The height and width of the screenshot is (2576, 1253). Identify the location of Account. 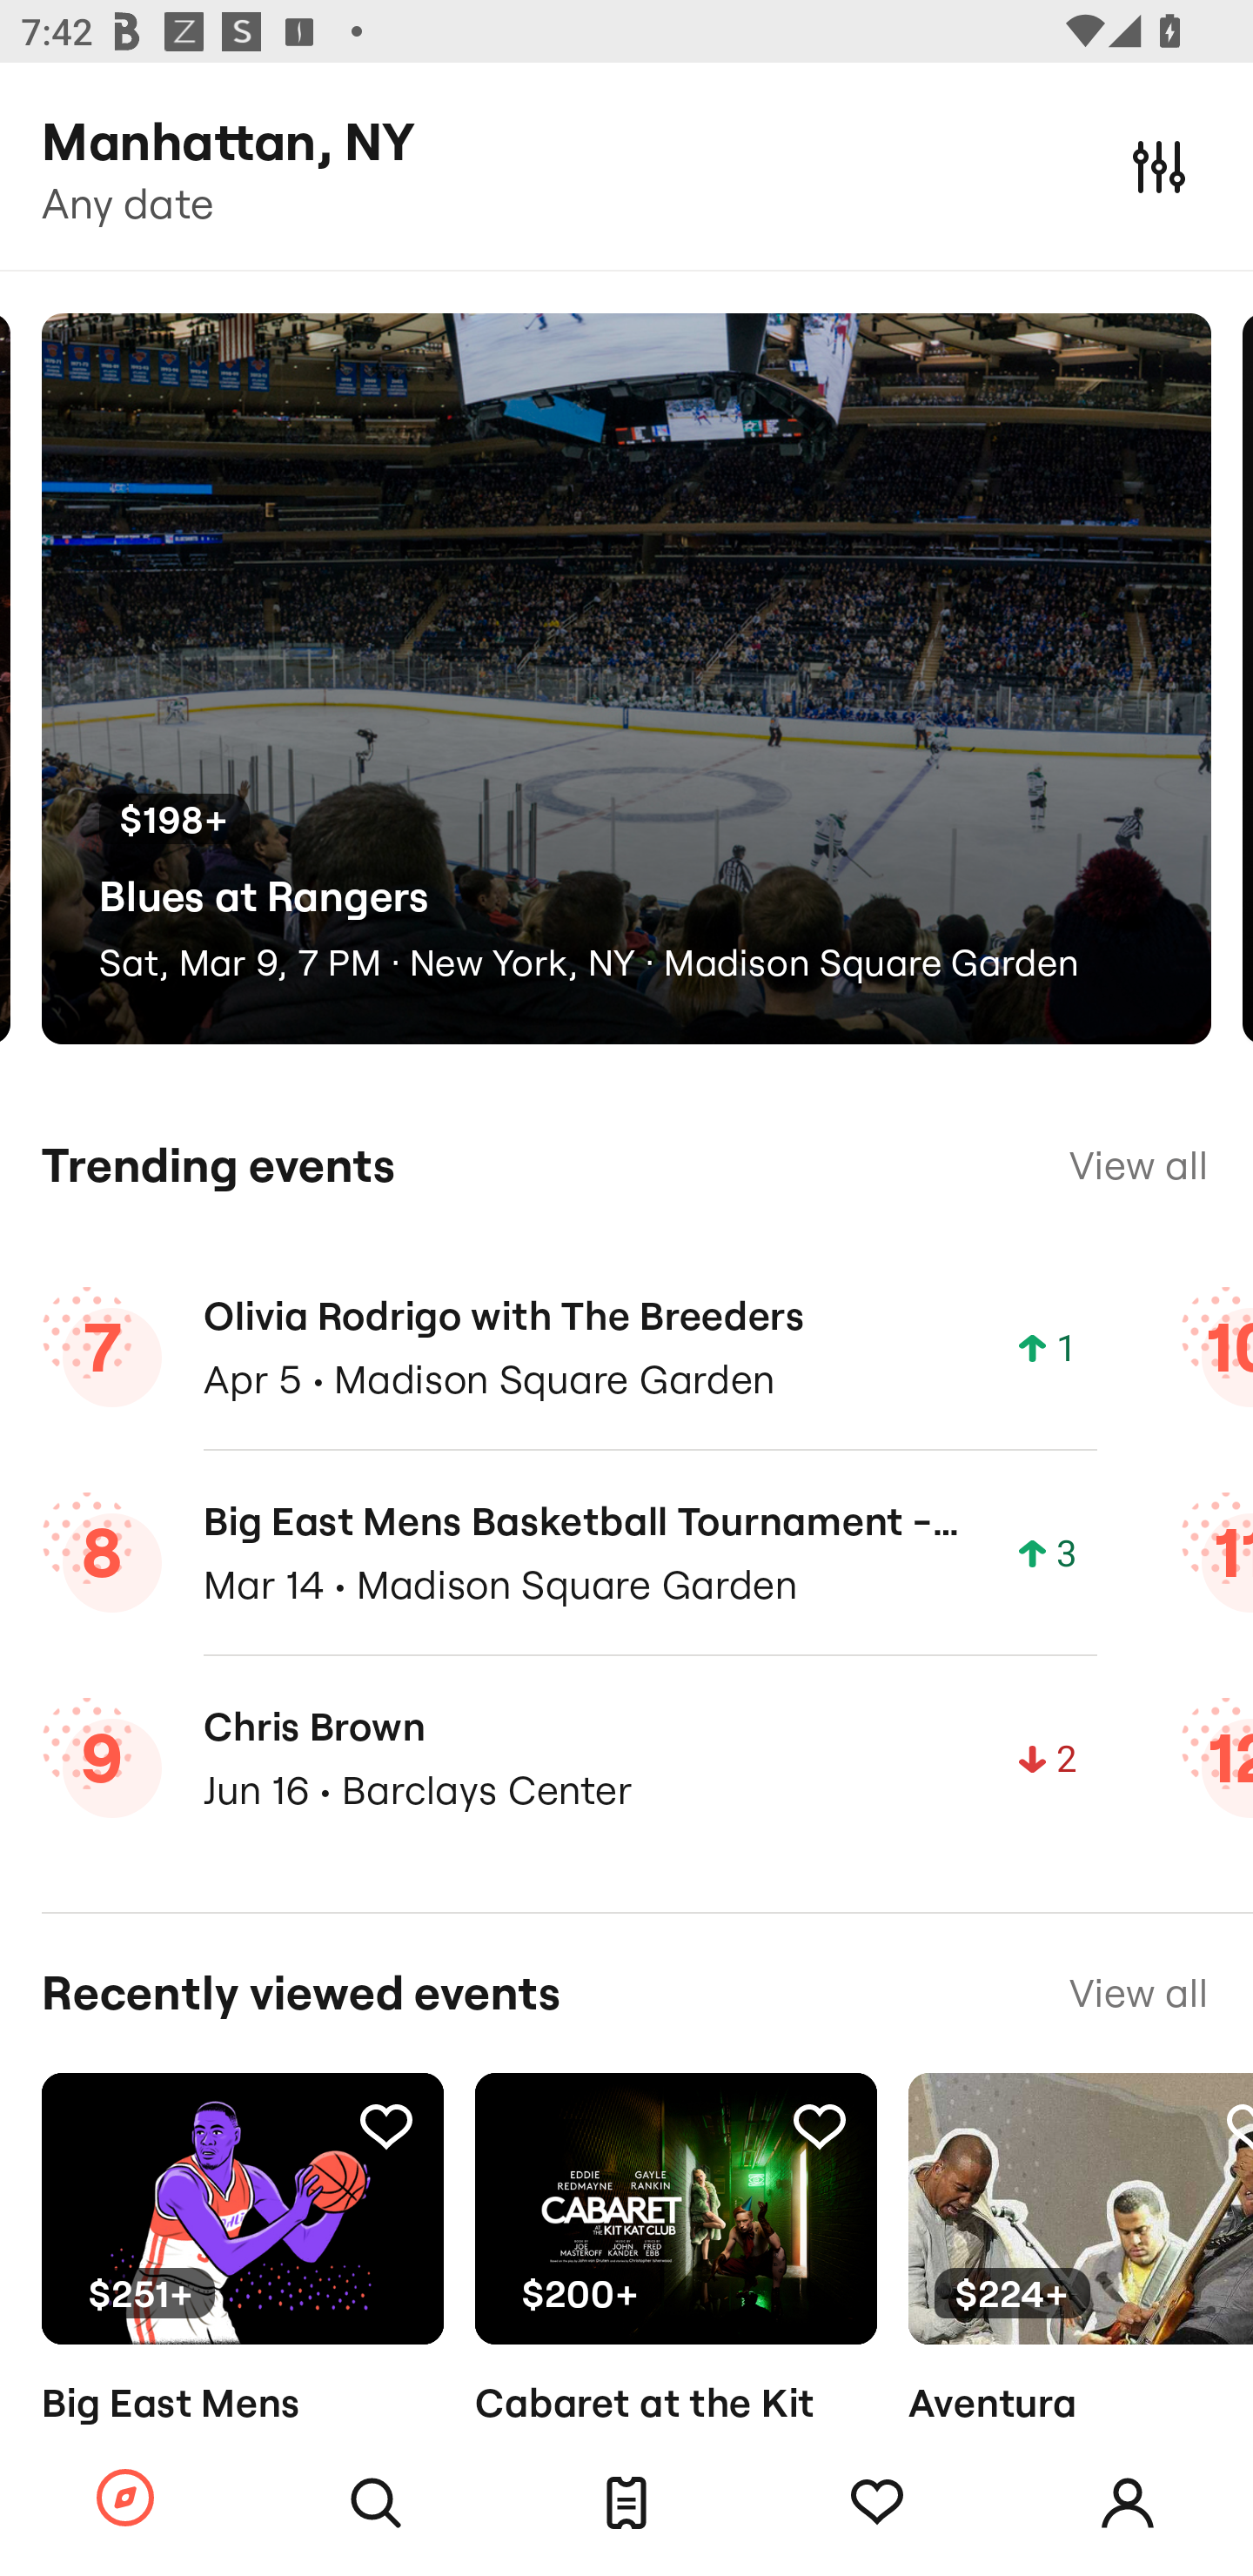
(1128, 2503).